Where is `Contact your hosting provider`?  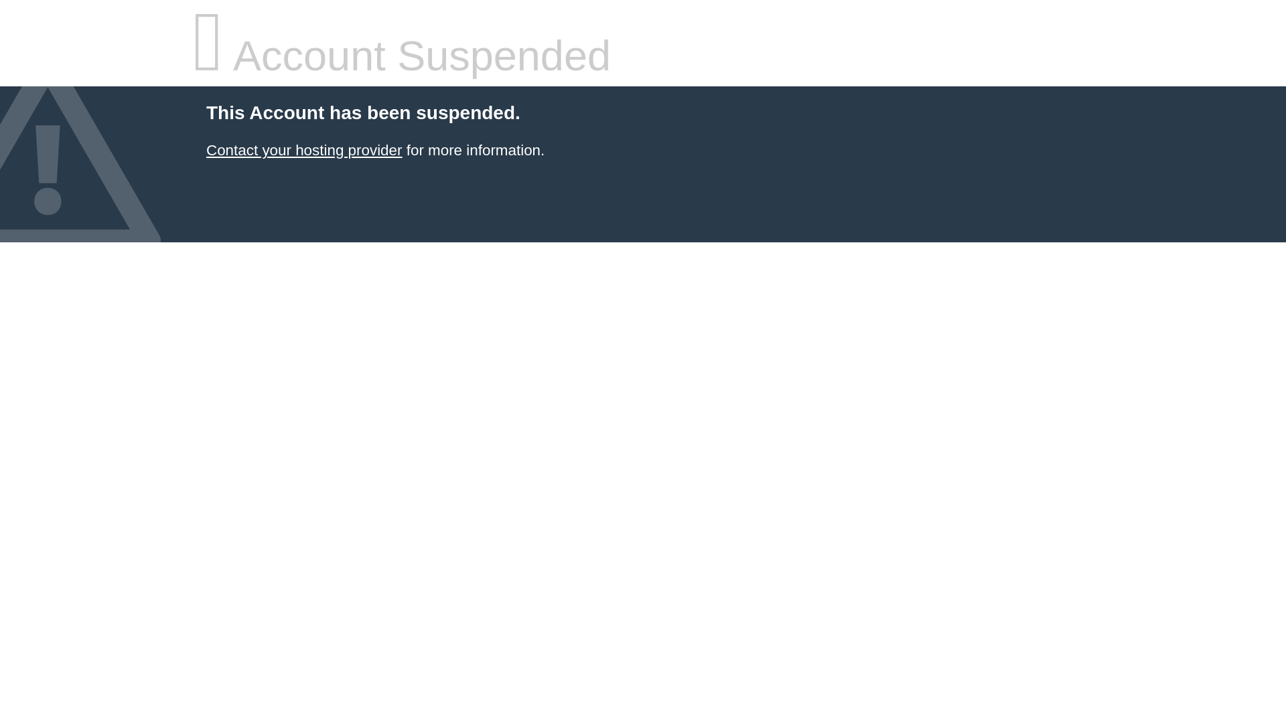
Contact your hosting provider is located at coordinates (303, 150).